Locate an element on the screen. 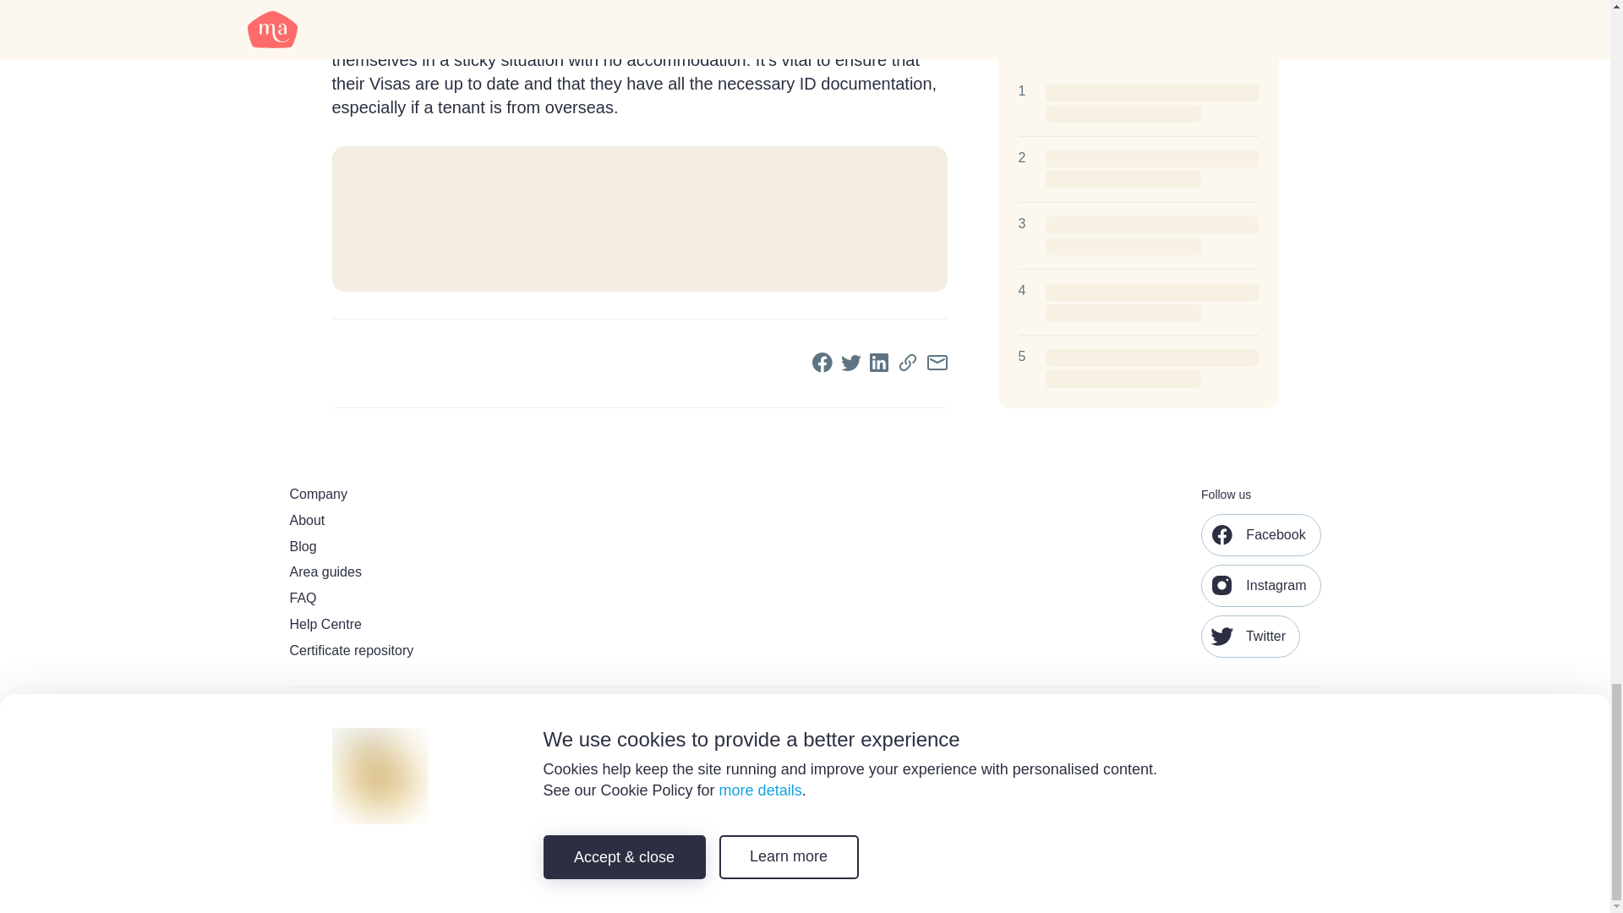  Blog is located at coordinates (395, 547).